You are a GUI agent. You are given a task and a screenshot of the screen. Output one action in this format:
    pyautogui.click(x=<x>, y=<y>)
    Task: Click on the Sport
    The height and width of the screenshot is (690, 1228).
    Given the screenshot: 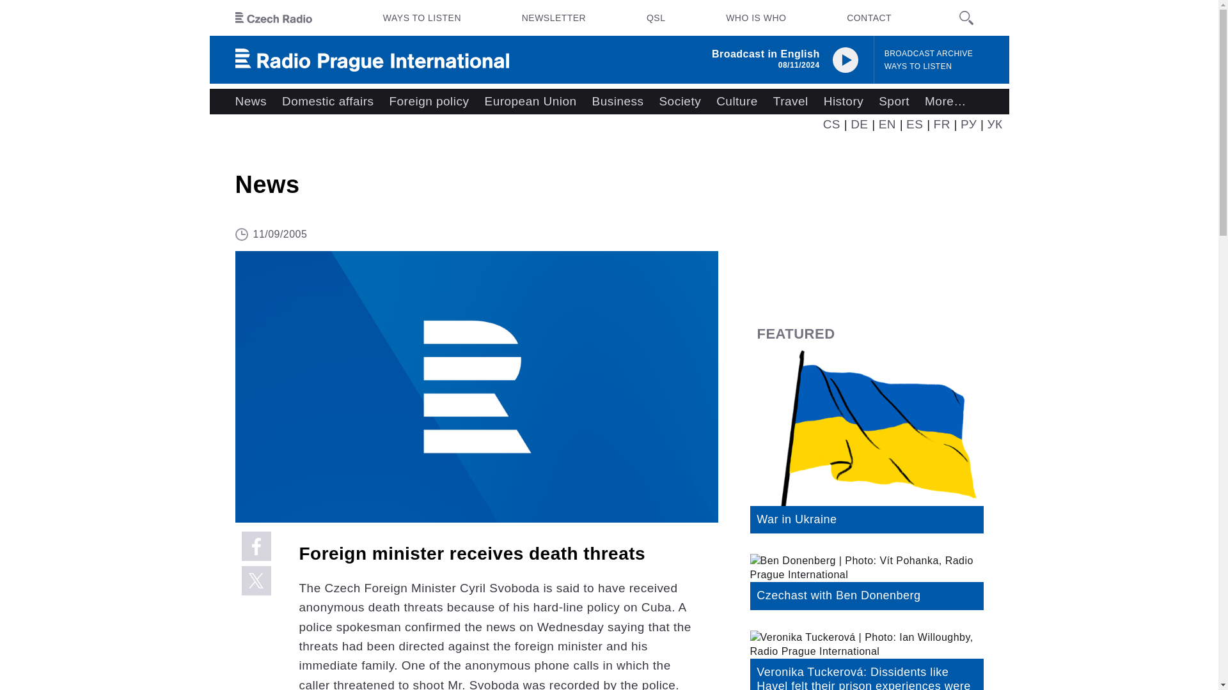 What is the action you would take?
    pyautogui.click(x=894, y=102)
    